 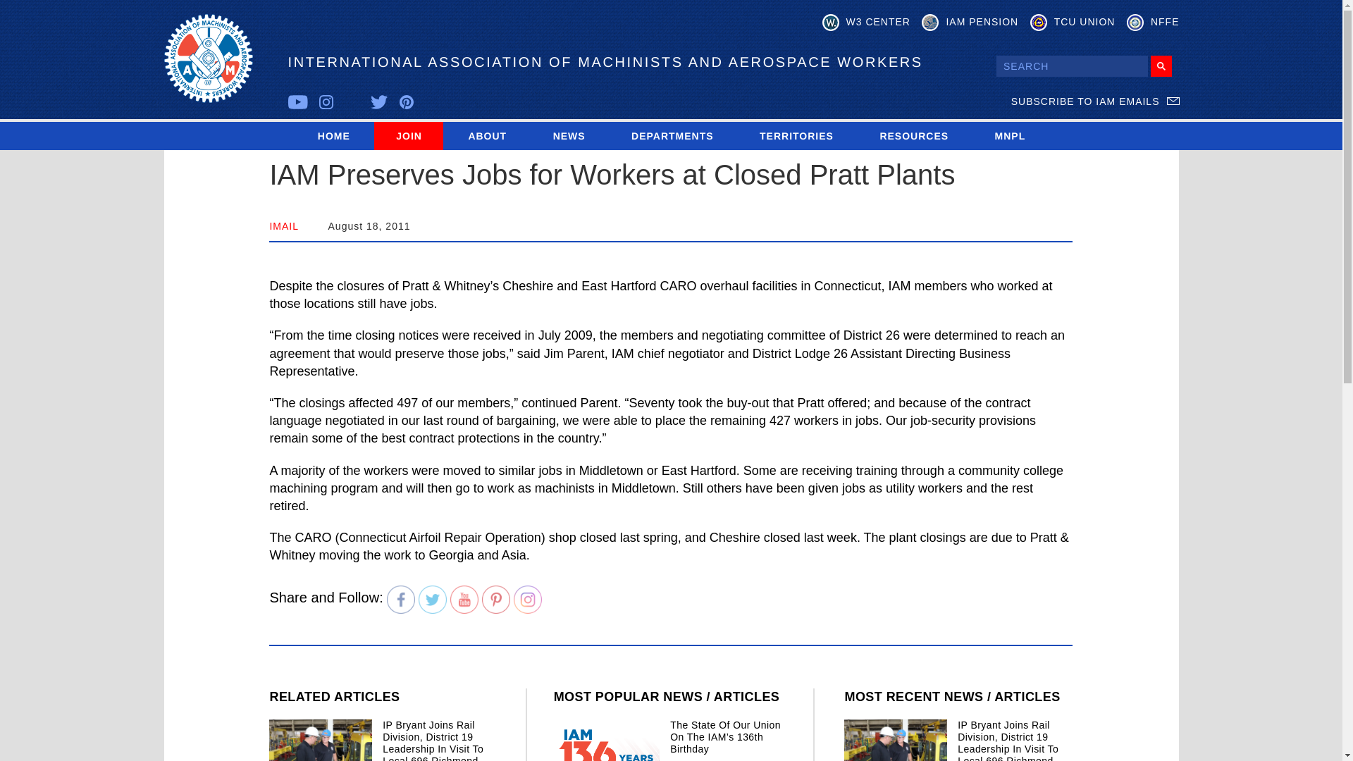 What do you see at coordinates (796, 135) in the screenshot?
I see `TERRITORIES` at bounding box center [796, 135].